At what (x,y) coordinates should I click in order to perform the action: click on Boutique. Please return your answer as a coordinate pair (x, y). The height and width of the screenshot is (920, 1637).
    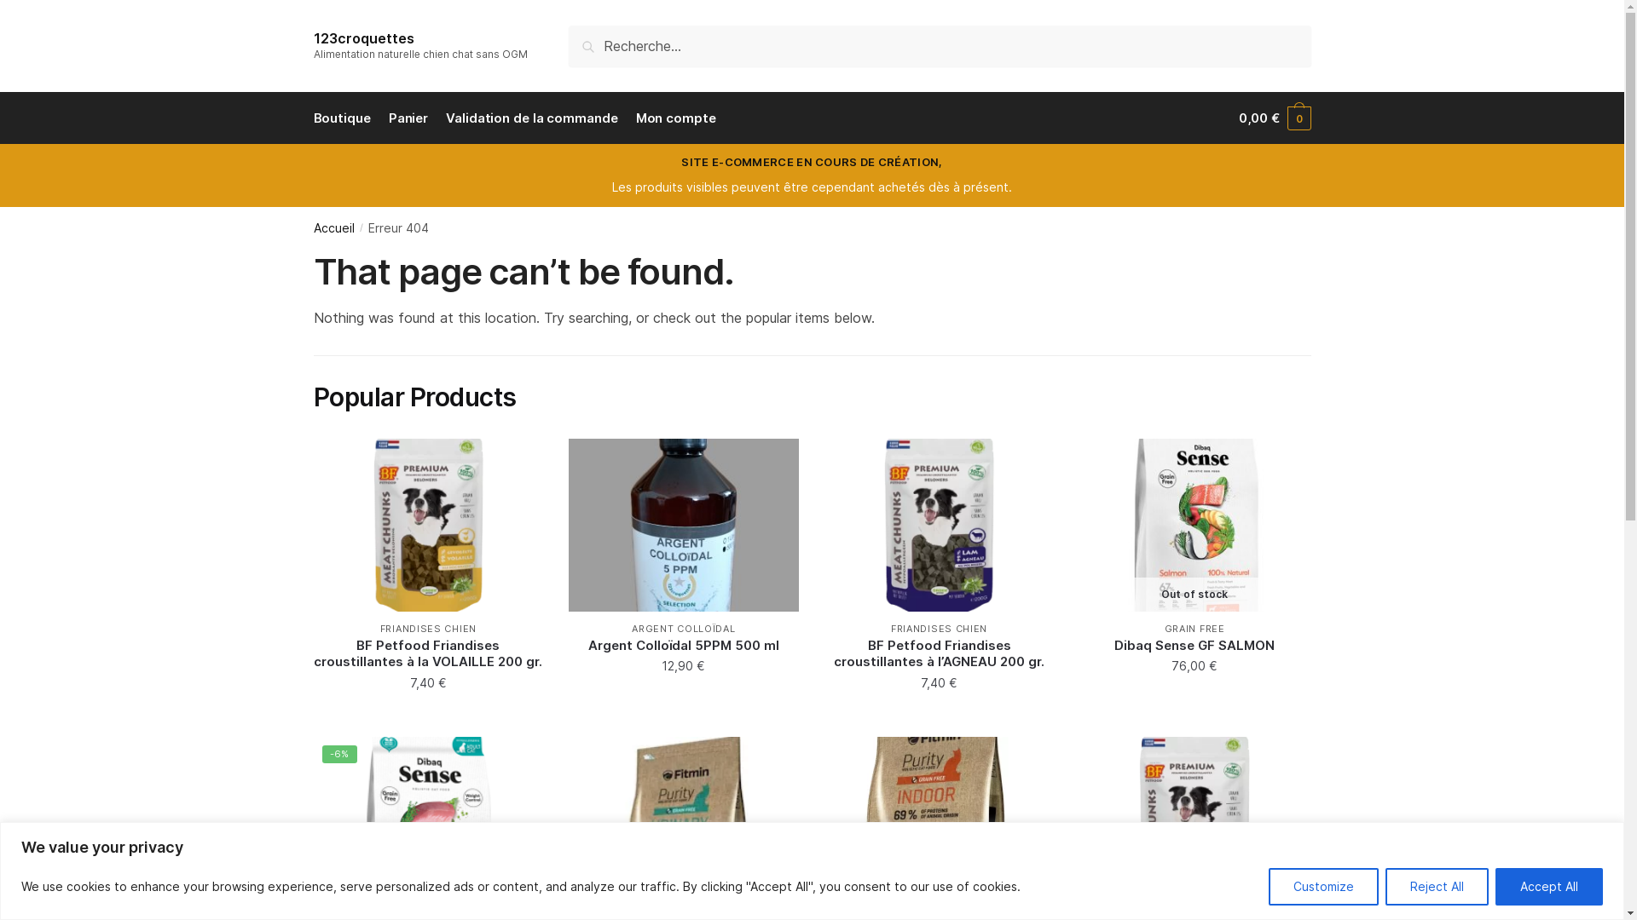
    Looking at the image, I should click on (346, 118).